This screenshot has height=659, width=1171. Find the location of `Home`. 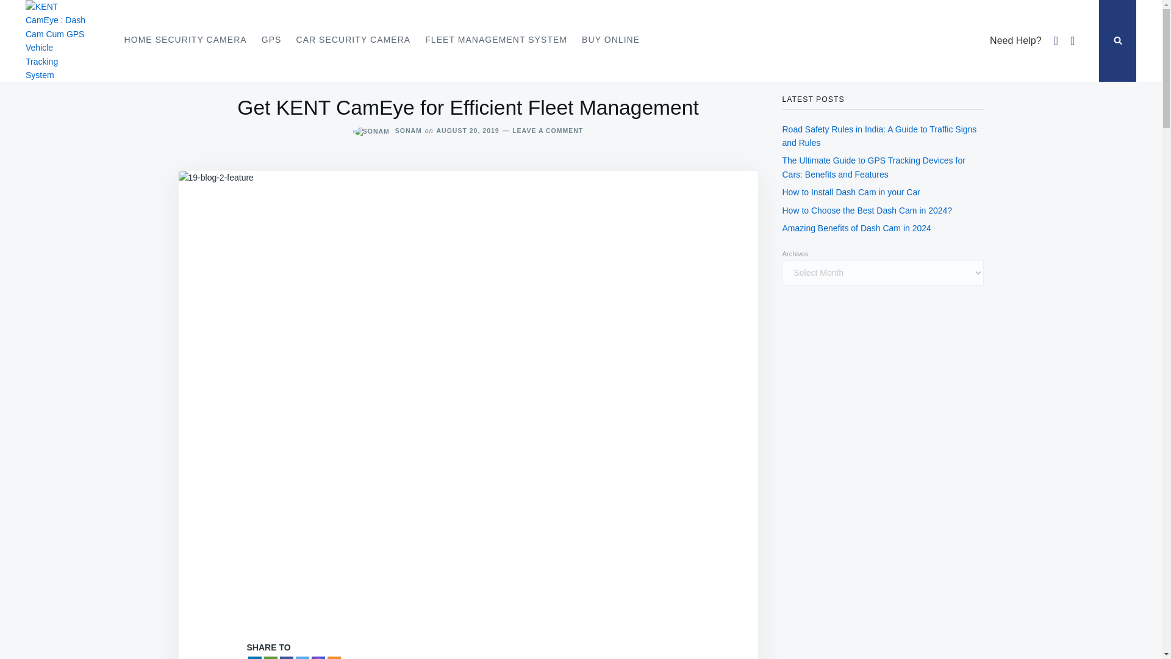

Home is located at coordinates (26, 49).